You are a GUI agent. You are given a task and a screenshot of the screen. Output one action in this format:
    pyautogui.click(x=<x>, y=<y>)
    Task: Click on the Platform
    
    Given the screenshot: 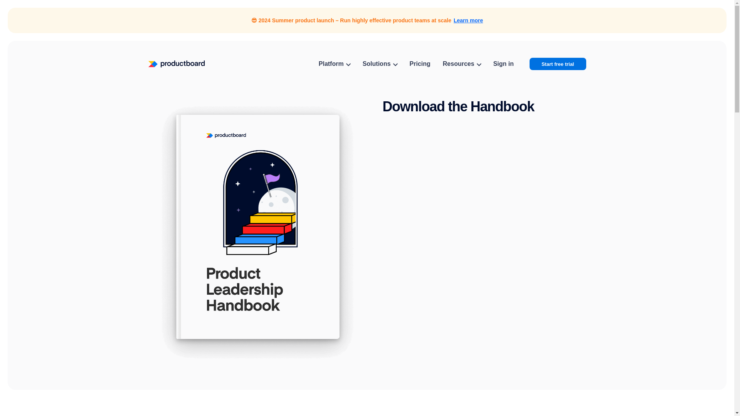 What is the action you would take?
    pyautogui.click(x=335, y=64)
    